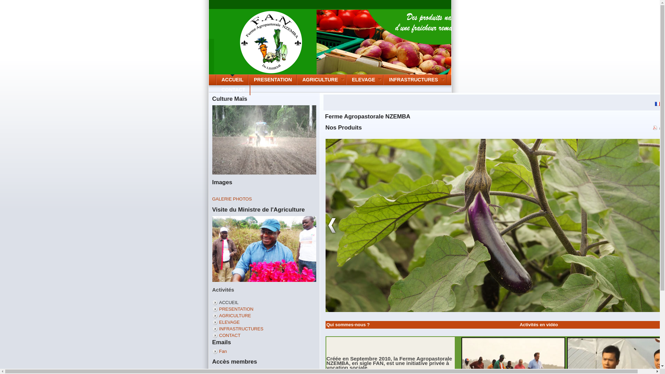 The width and height of the screenshot is (665, 374). What do you see at coordinates (232, 199) in the screenshot?
I see `GALERIE PHOTOS` at bounding box center [232, 199].